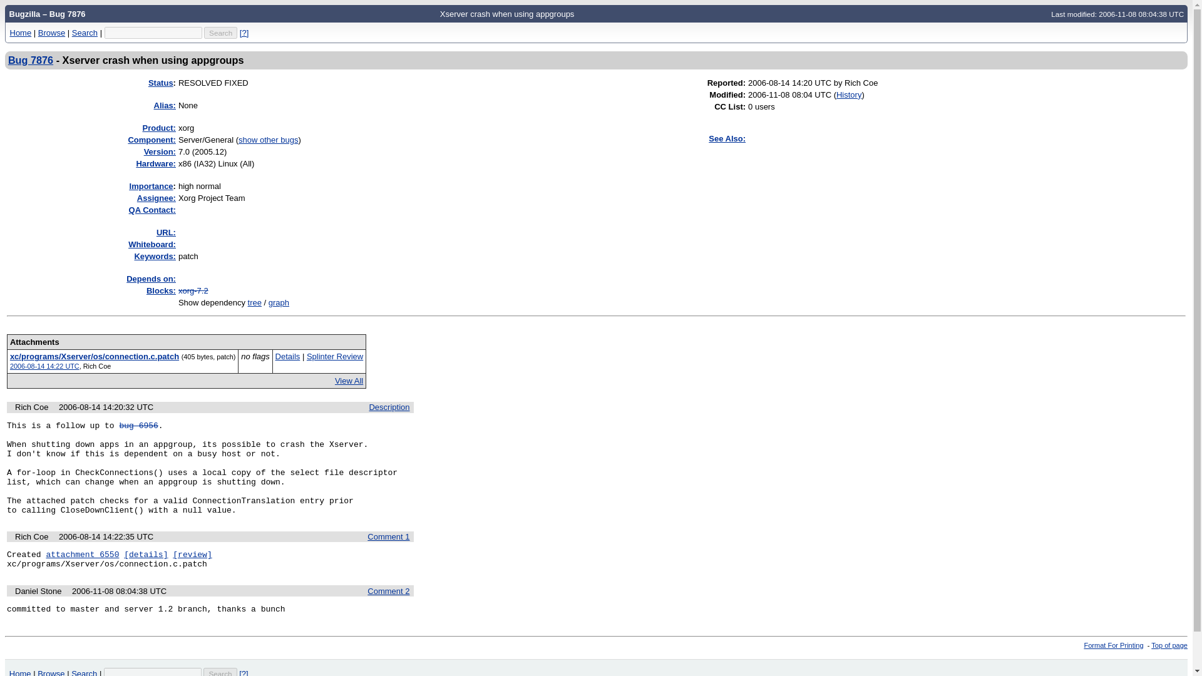 This screenshot has width=1202, height=676. What do you see at coordinates (153, 32) in the screenshot?
I see `Quick Search` at bounding box center [153, 32].